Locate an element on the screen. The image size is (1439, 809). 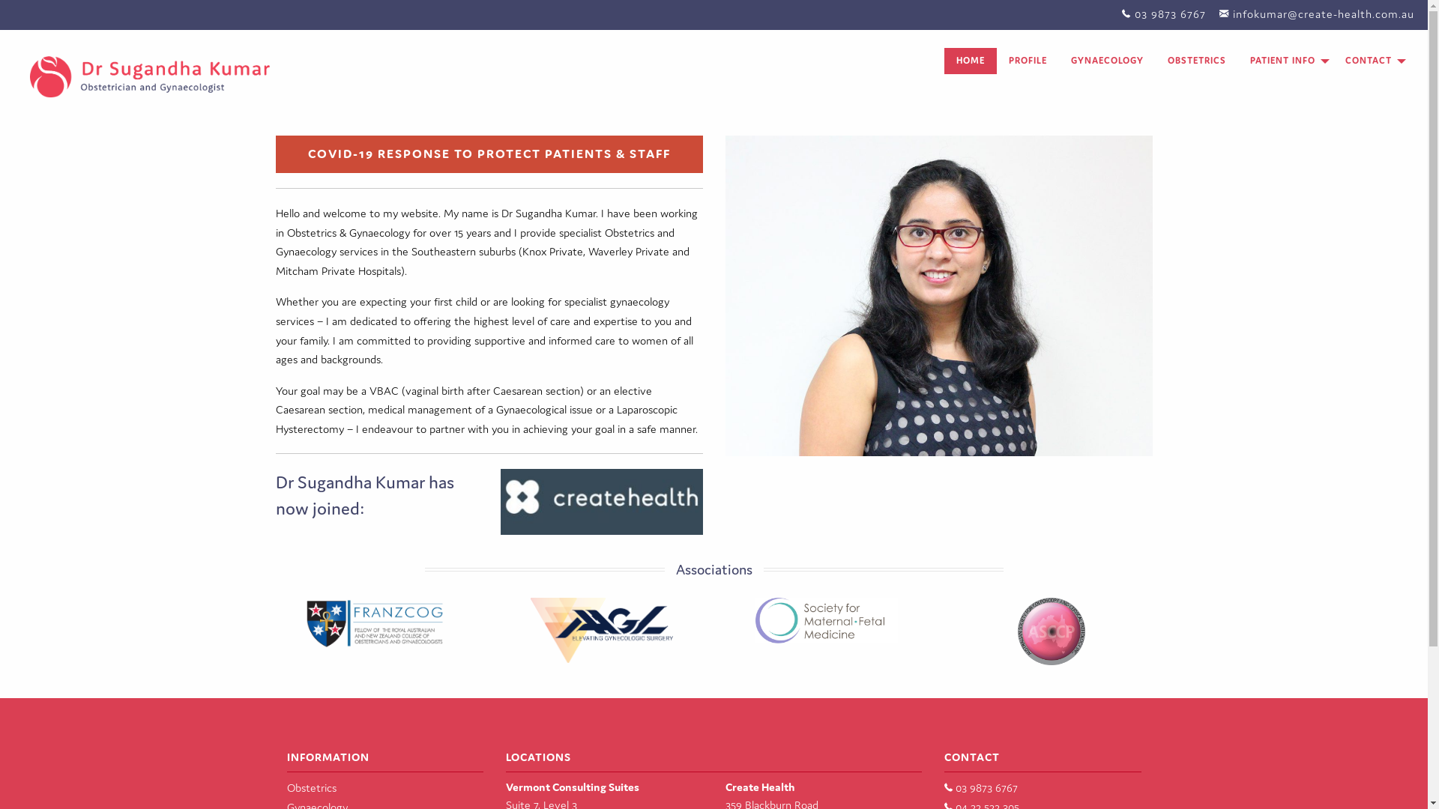
03 9873 6767 is located at coordinates (981, 788).